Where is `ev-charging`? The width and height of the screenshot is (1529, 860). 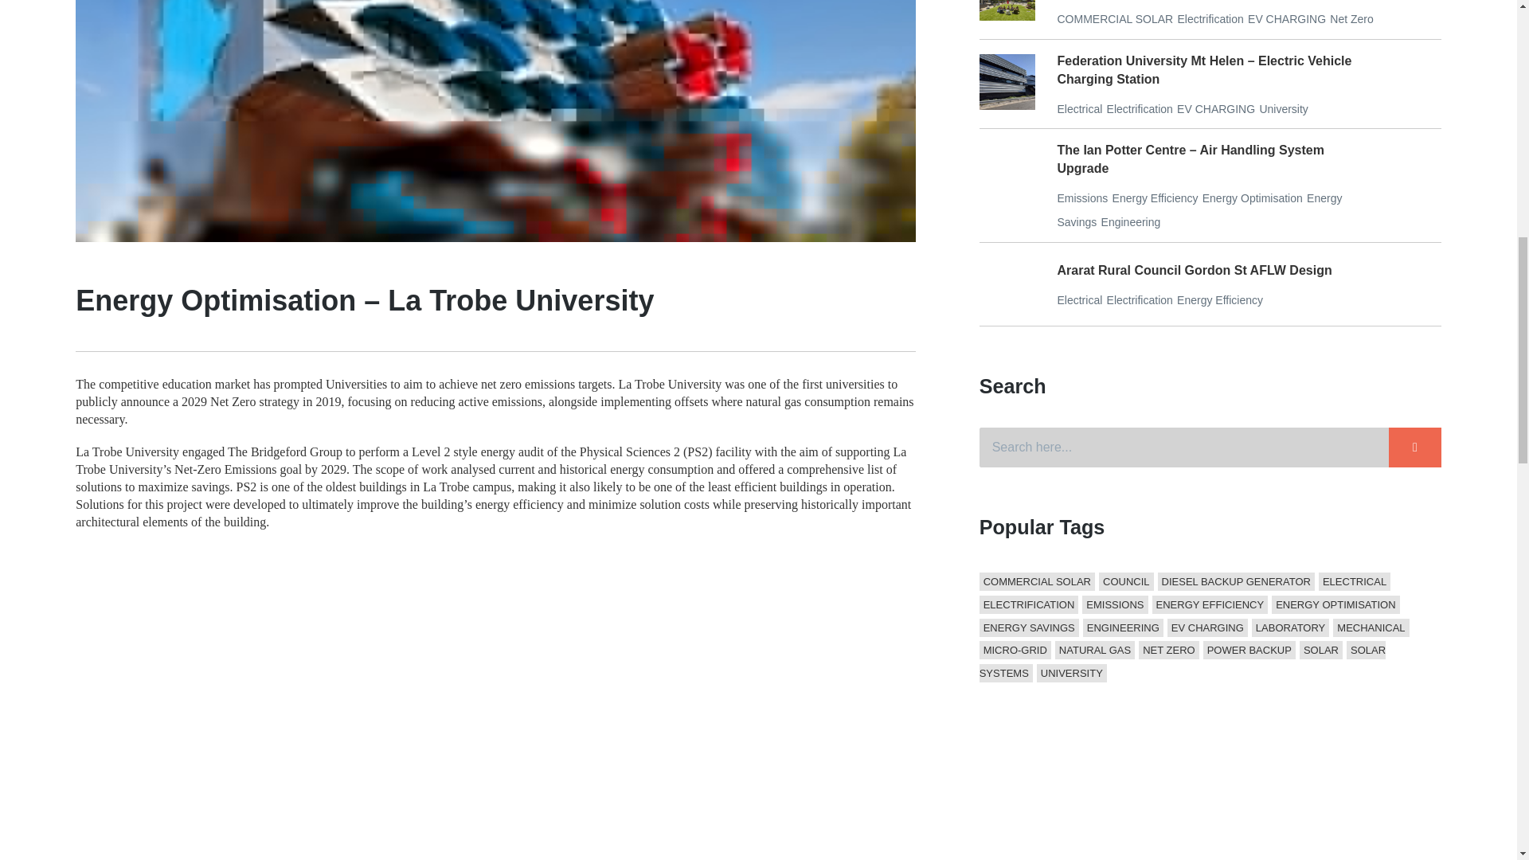
ev-charging is located at coordinates (1216, 108).